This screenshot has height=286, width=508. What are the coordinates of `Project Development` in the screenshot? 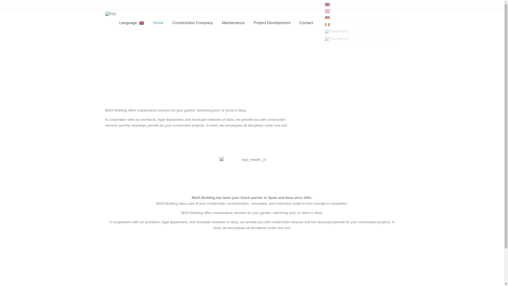 It's located at (272, 24).